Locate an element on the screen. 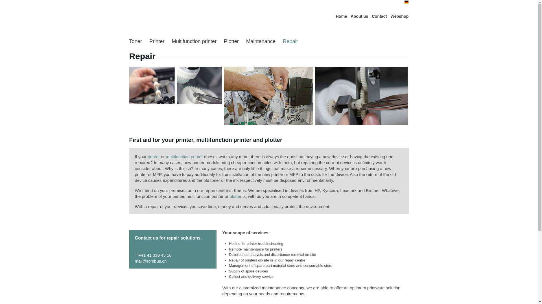  Contact is located at coordinates (379, 16).